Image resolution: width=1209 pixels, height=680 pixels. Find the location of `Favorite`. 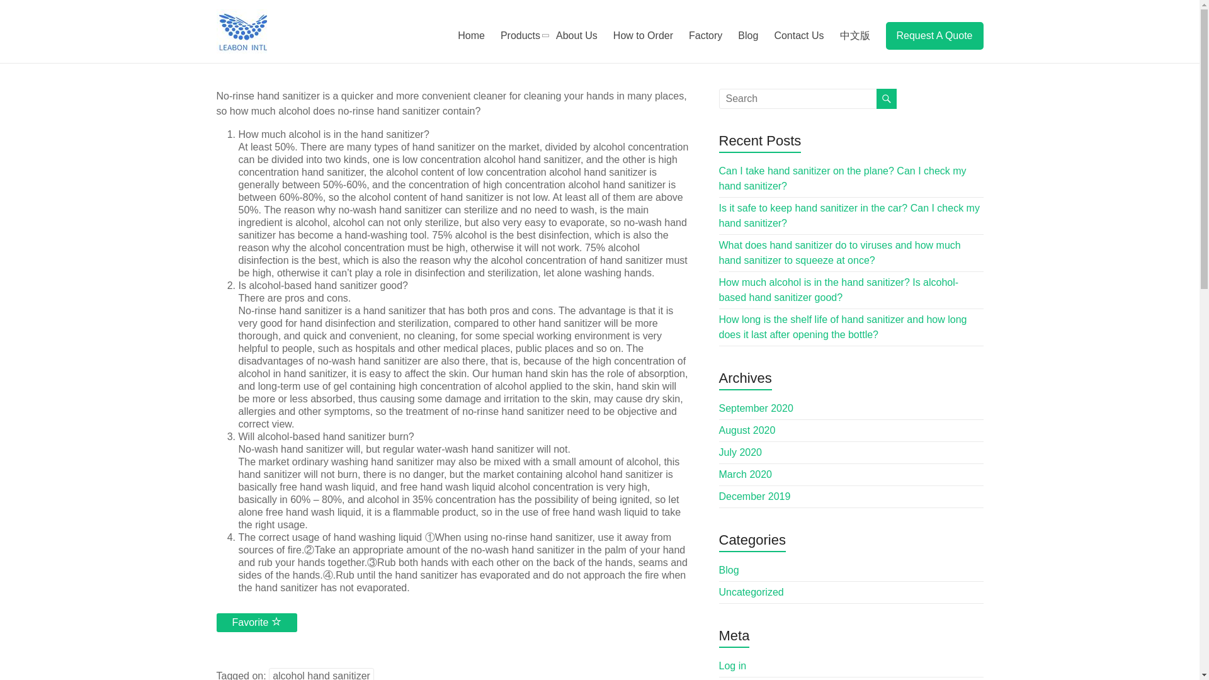

Favorite is located at coordinates (257, 623).